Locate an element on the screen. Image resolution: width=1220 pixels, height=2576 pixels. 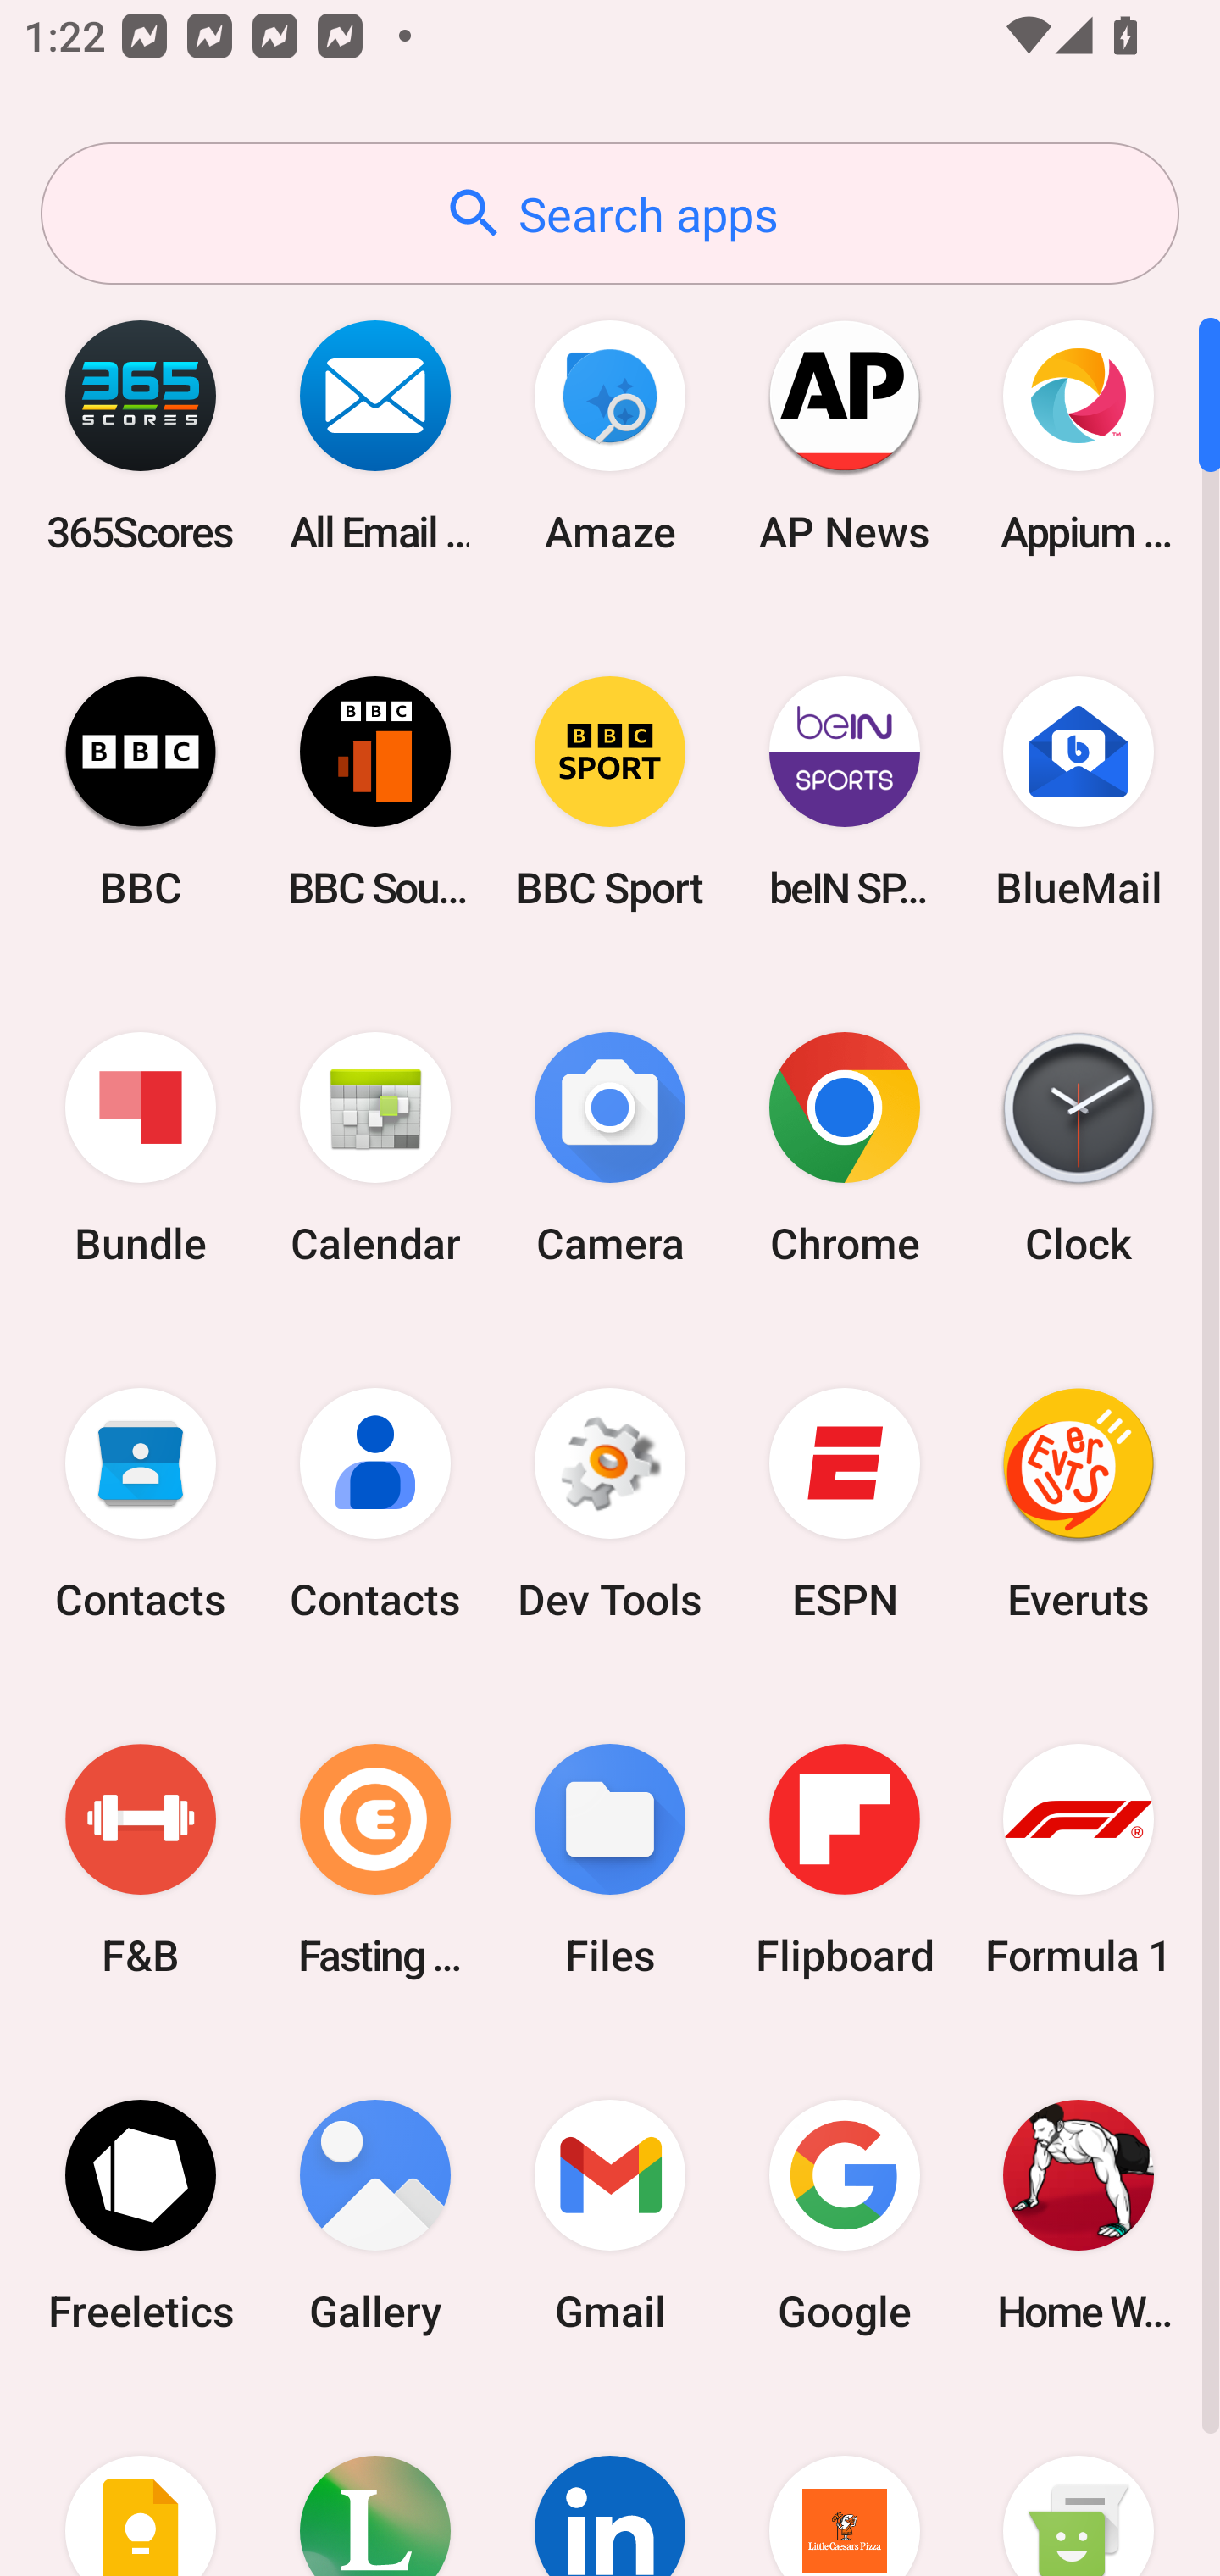
Clock is located at coordinates (1079, 1149).